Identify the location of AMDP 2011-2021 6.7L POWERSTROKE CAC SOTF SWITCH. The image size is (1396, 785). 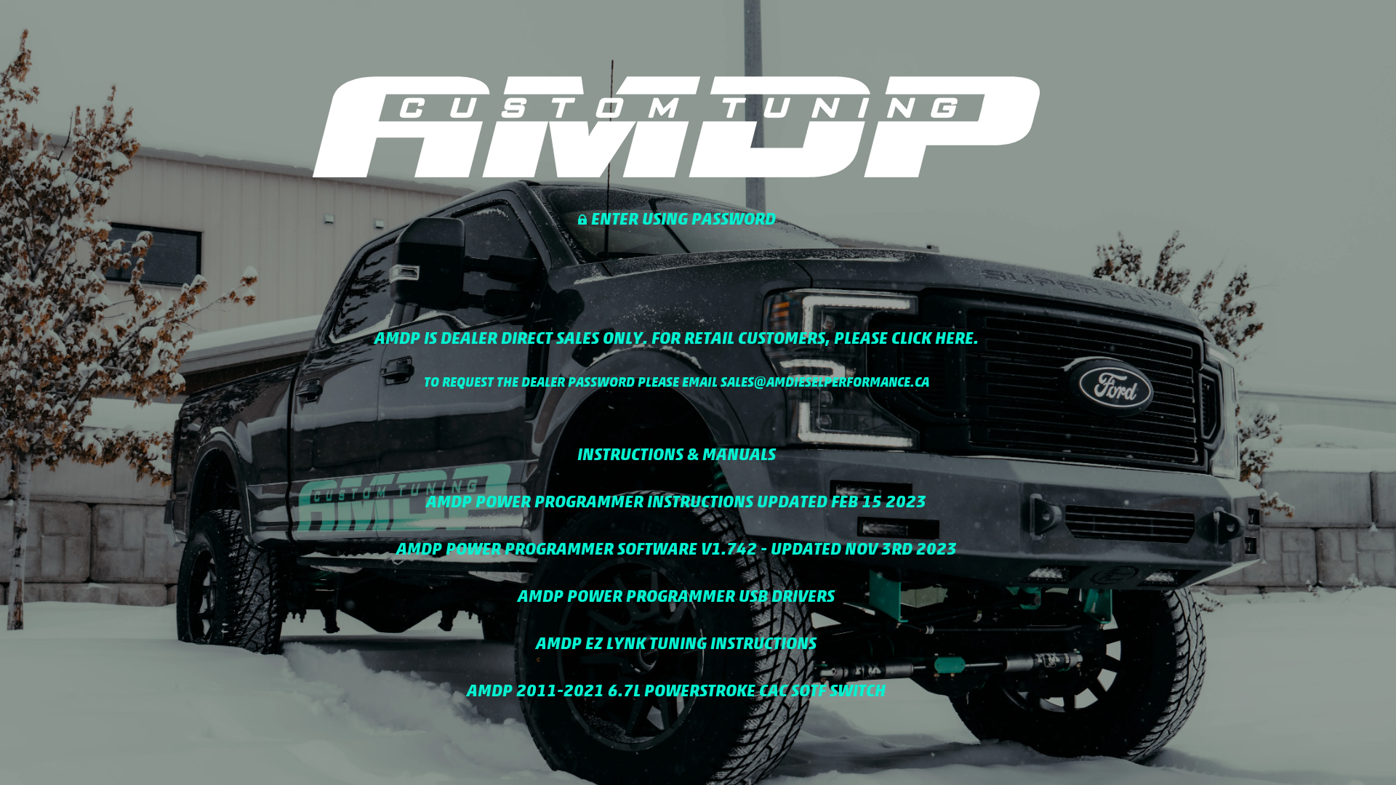
(676, 689).